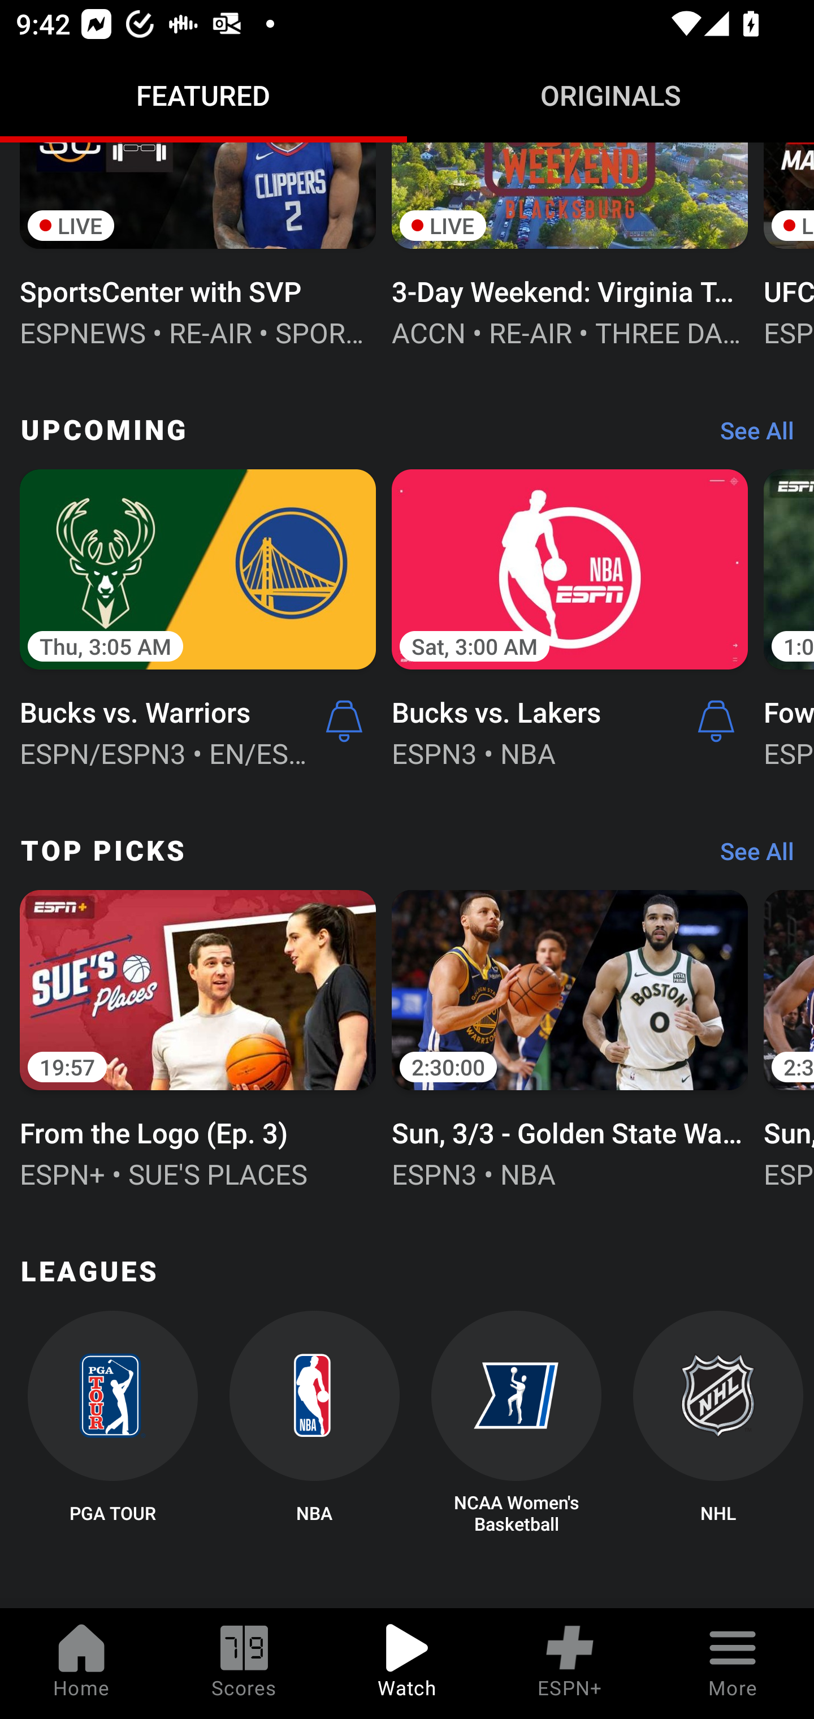 This screenshot has width=814, height=1719. Describe the element at coordinates (112, 1423) in the screenshot. I see `PGA TOUR` at that location.